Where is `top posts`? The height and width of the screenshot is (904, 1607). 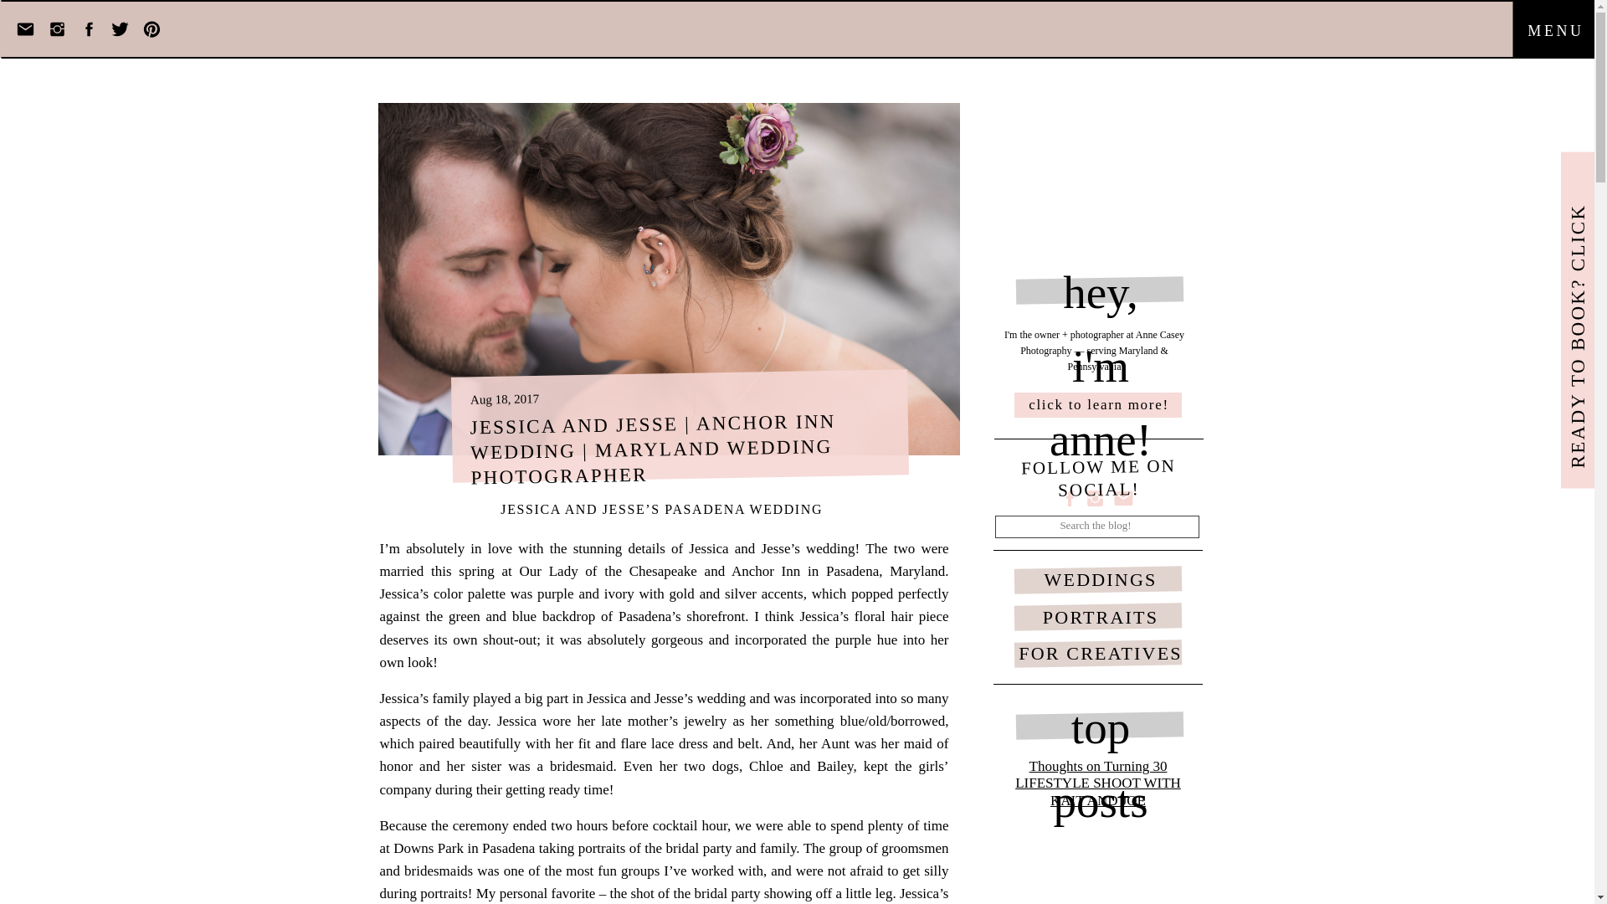
top posts is located at coordinates (1100, 727).